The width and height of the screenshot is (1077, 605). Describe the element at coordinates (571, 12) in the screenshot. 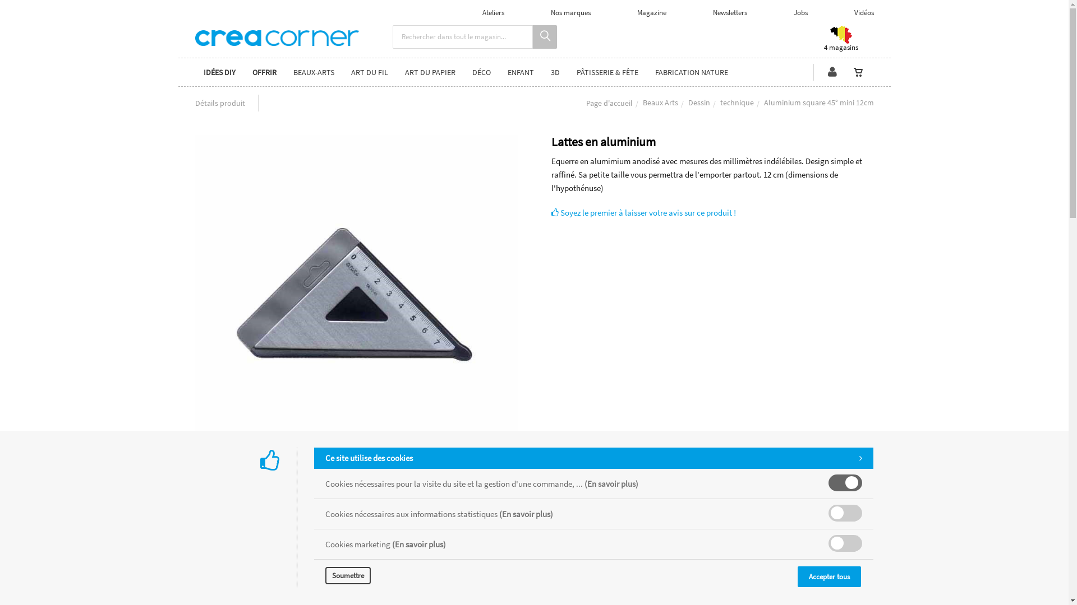

I see `Nos marques` at that location.